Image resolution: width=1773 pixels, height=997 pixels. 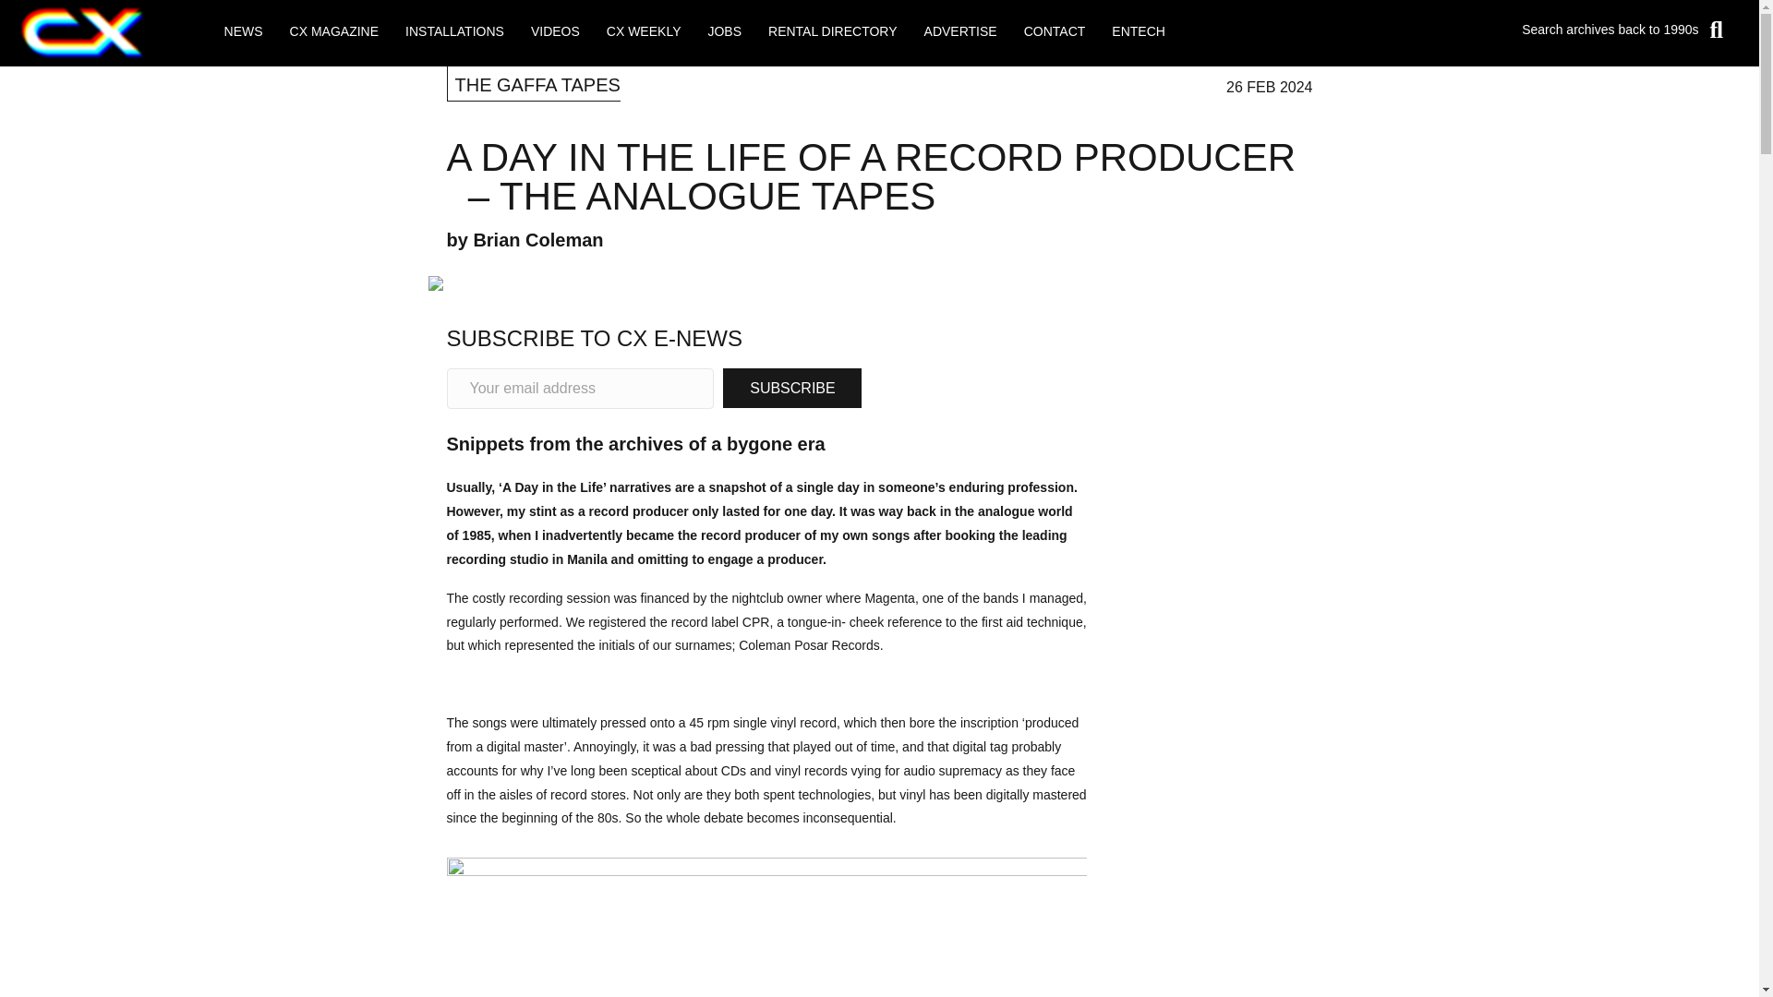 What do you see at coordinates (792, 388) in the screenshot?
I see `SUBSCRIBE` at bounding box center [792, 388].